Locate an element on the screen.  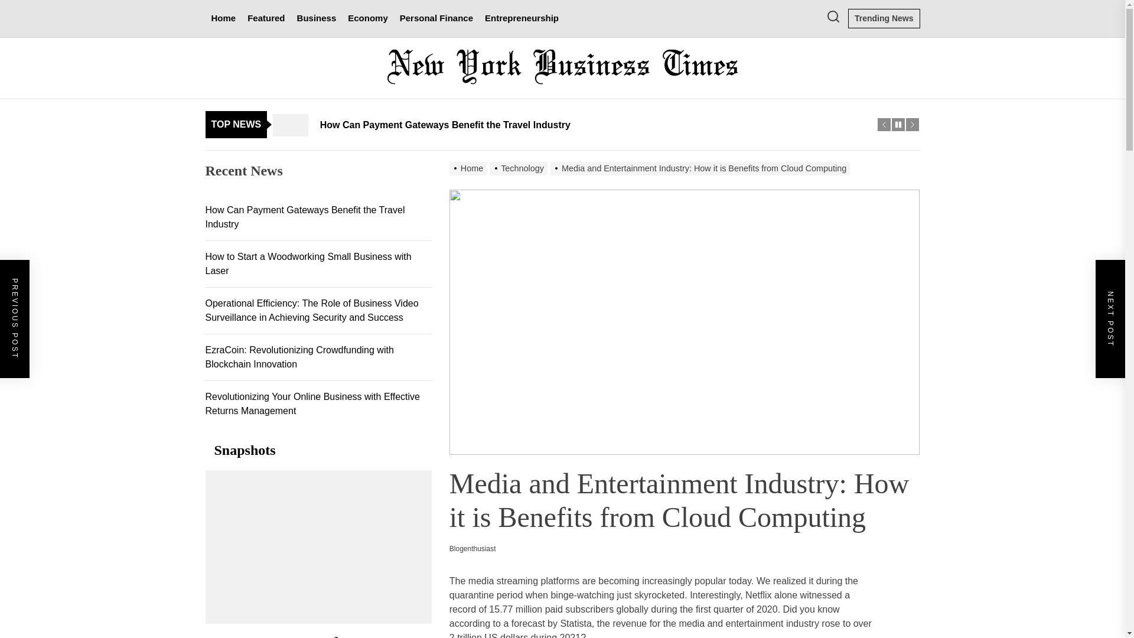
Business is located at coordinates (317, 18).